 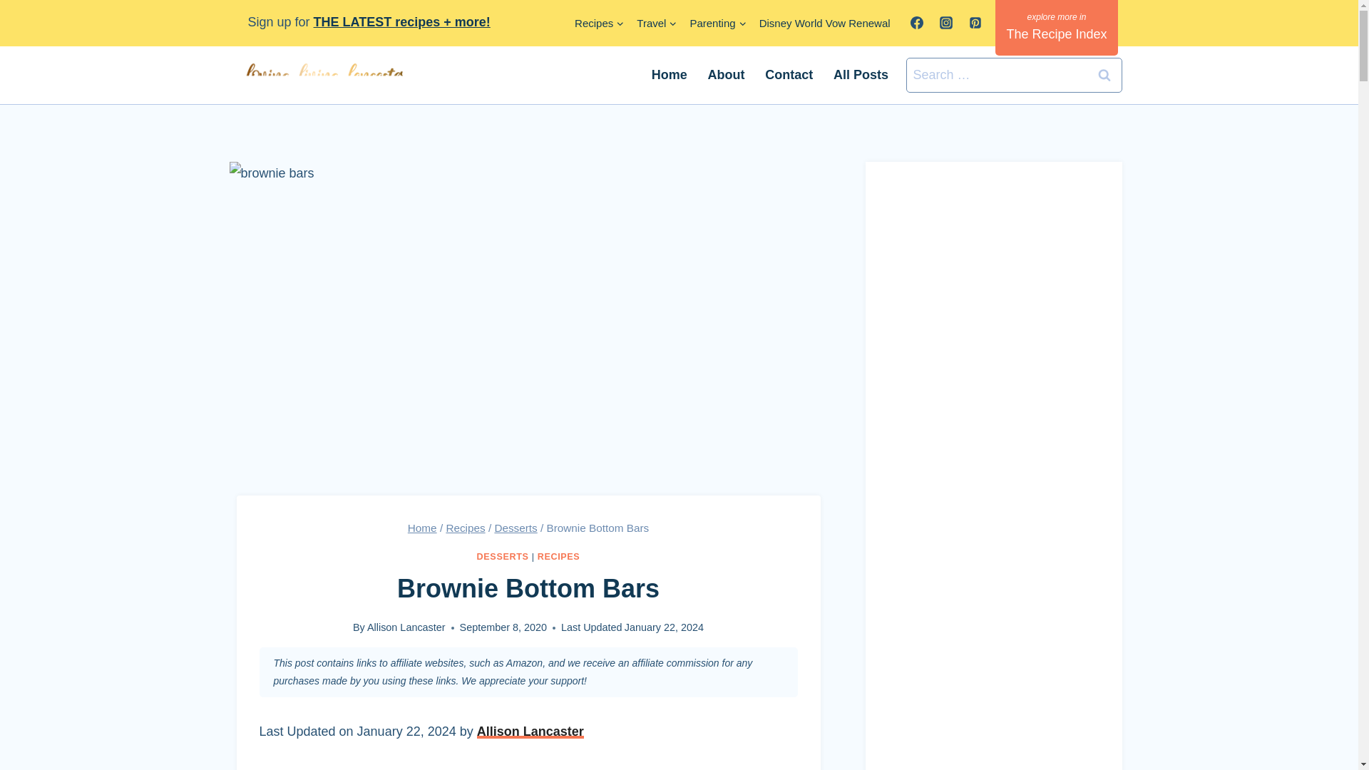 I want to click on Recipes, so click(x=599, y=23).